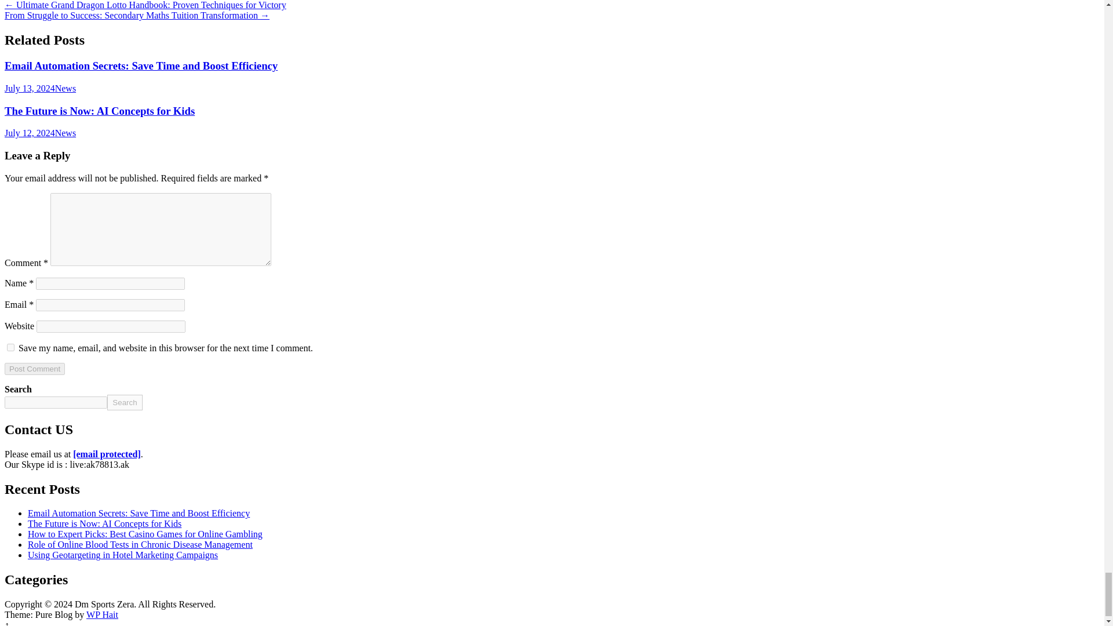 This screenshot has height=626, width=1113. I want to click on July 13, 2024, so click(29, 88).